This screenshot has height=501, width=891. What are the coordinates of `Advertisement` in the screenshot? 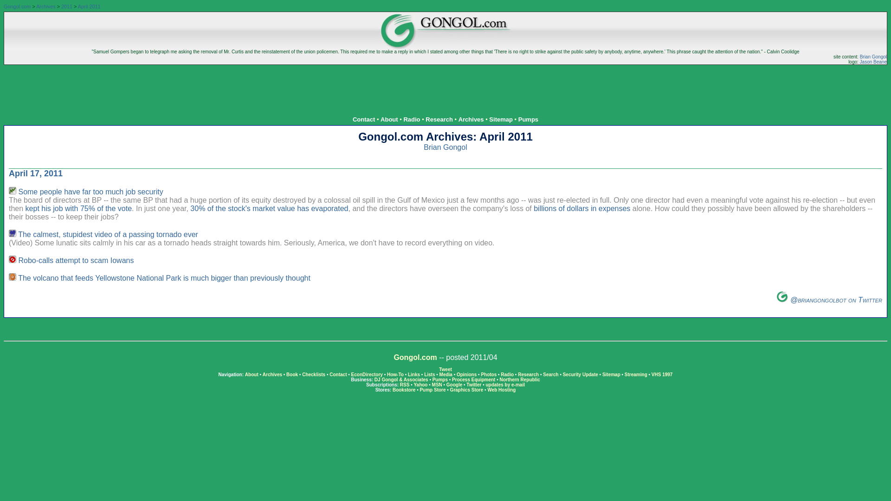 It's located at (445, 85).